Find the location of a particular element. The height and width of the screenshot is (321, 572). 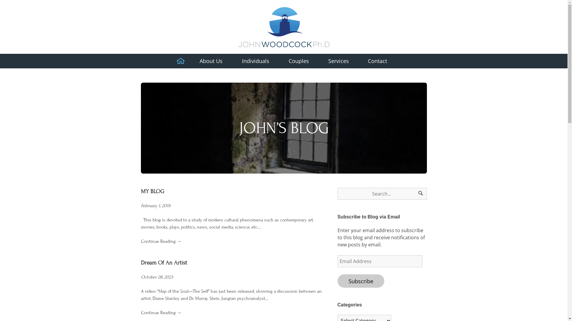

MY BLOG is located at coordinates (152, 191).